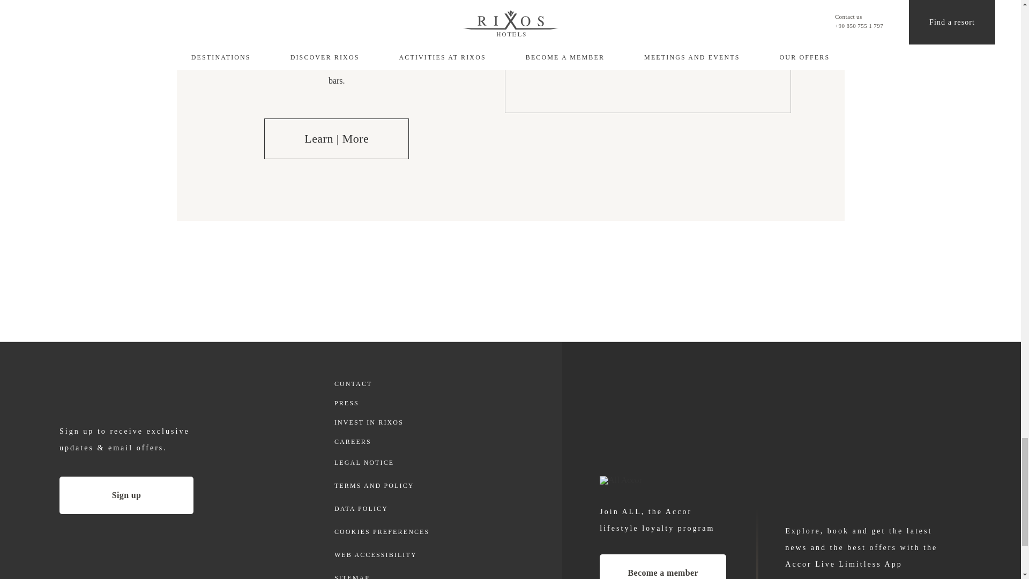 Image resolution: width=1029 pixels, height=579 pixels. Describe the element at coordinates (382, 403) in the screenshot. I see `Rixos Press` at that location.